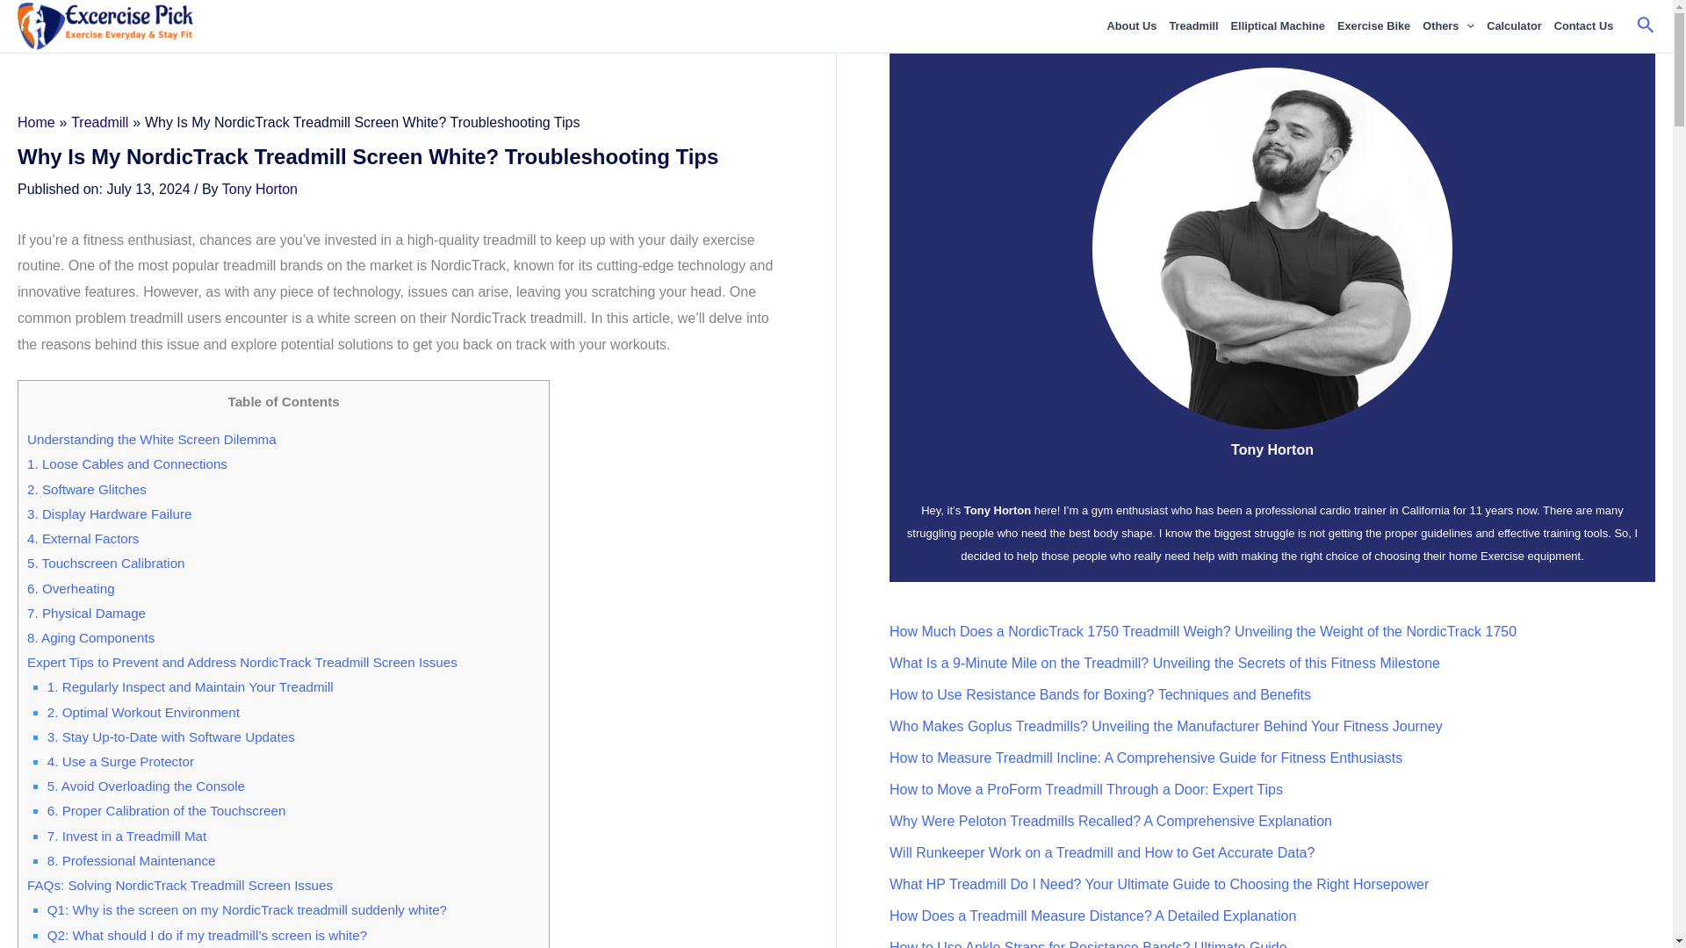 The width and height of the screenshot is (1686, 948). What do you see at coordinates (1514, 26) in the screenshot?
I see `Calculator` at bounding box center [1514, 26].